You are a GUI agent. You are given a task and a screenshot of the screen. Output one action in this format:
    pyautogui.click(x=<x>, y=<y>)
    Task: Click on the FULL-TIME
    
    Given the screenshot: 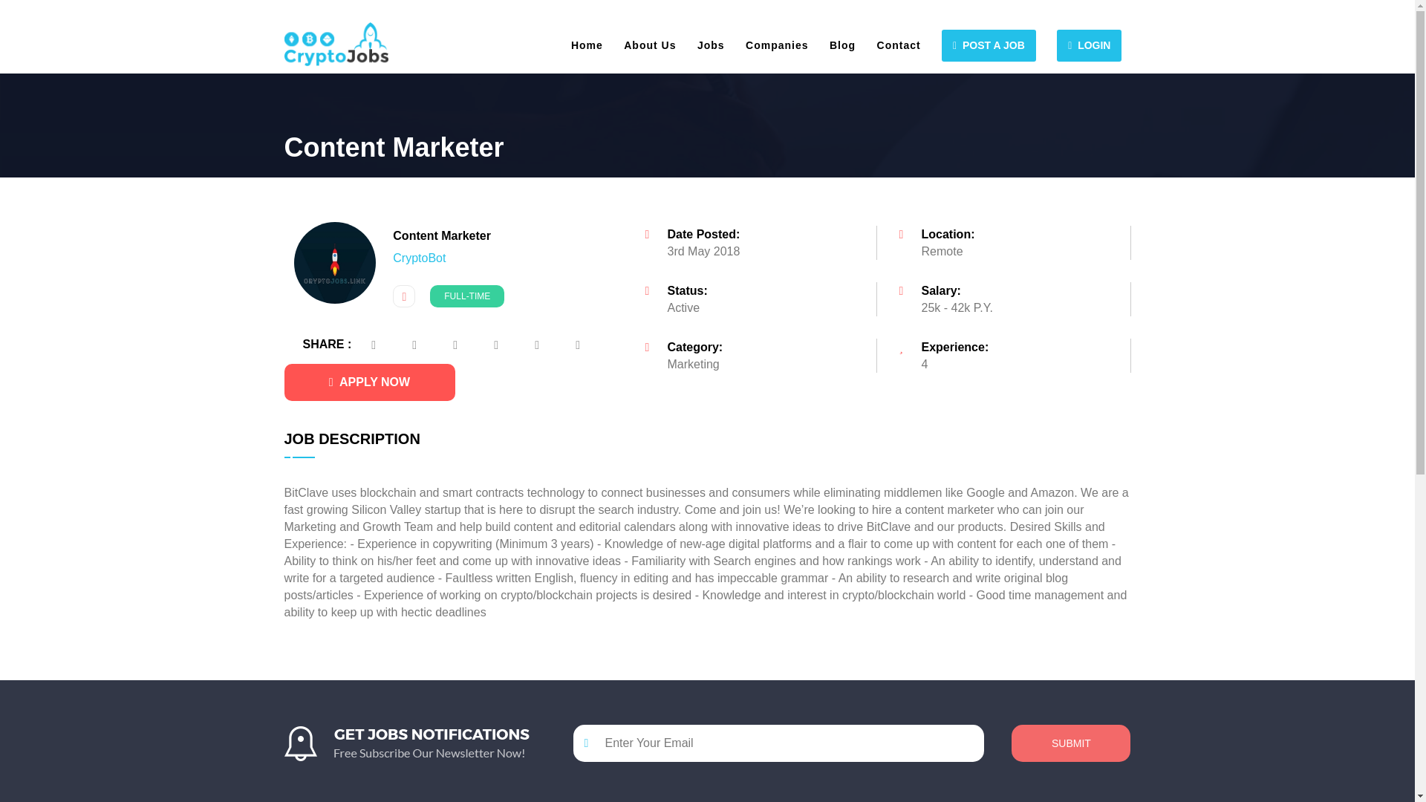 What is the action you would take?
    pyautogui.click(x=467, y=296)
    